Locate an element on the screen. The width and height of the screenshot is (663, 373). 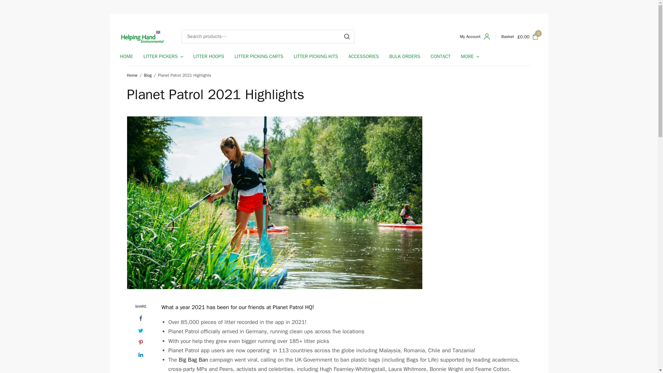
Blog is located at coordinates (148, 75).